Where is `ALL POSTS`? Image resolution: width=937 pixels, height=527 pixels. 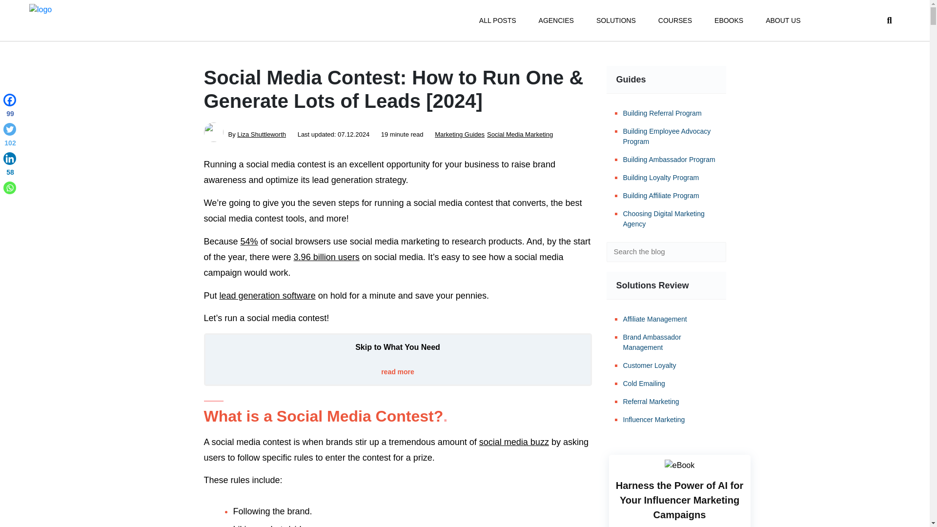 ALL POSTS is located at coordinates (497, 20).